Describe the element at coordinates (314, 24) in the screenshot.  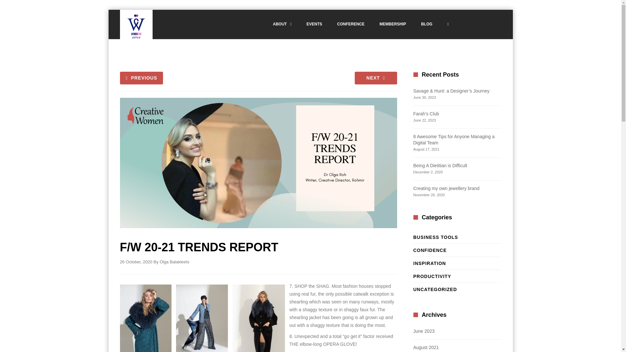
I see `EVENTS` at that location.